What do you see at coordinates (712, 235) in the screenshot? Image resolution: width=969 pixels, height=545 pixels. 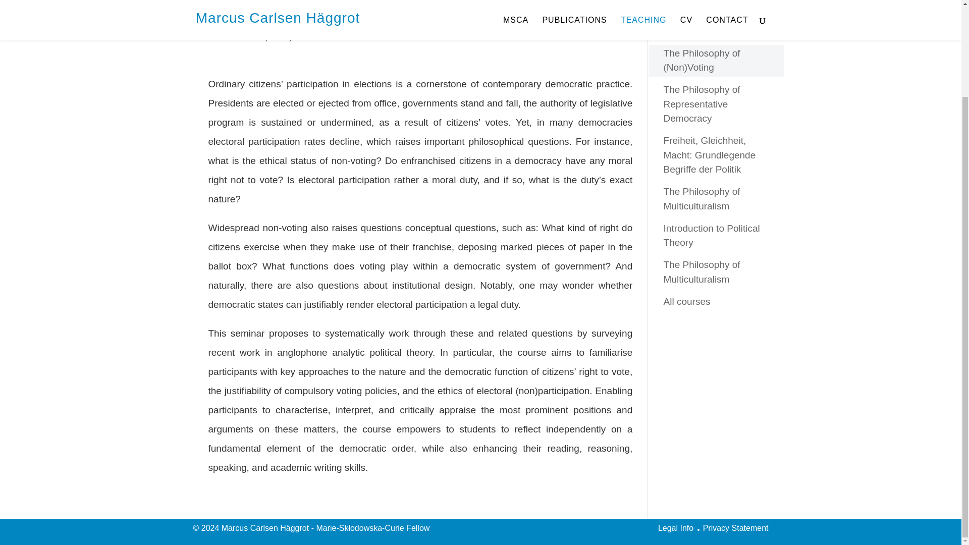 I see `Introduction to Political Theory` at bounding box center [712, 235].